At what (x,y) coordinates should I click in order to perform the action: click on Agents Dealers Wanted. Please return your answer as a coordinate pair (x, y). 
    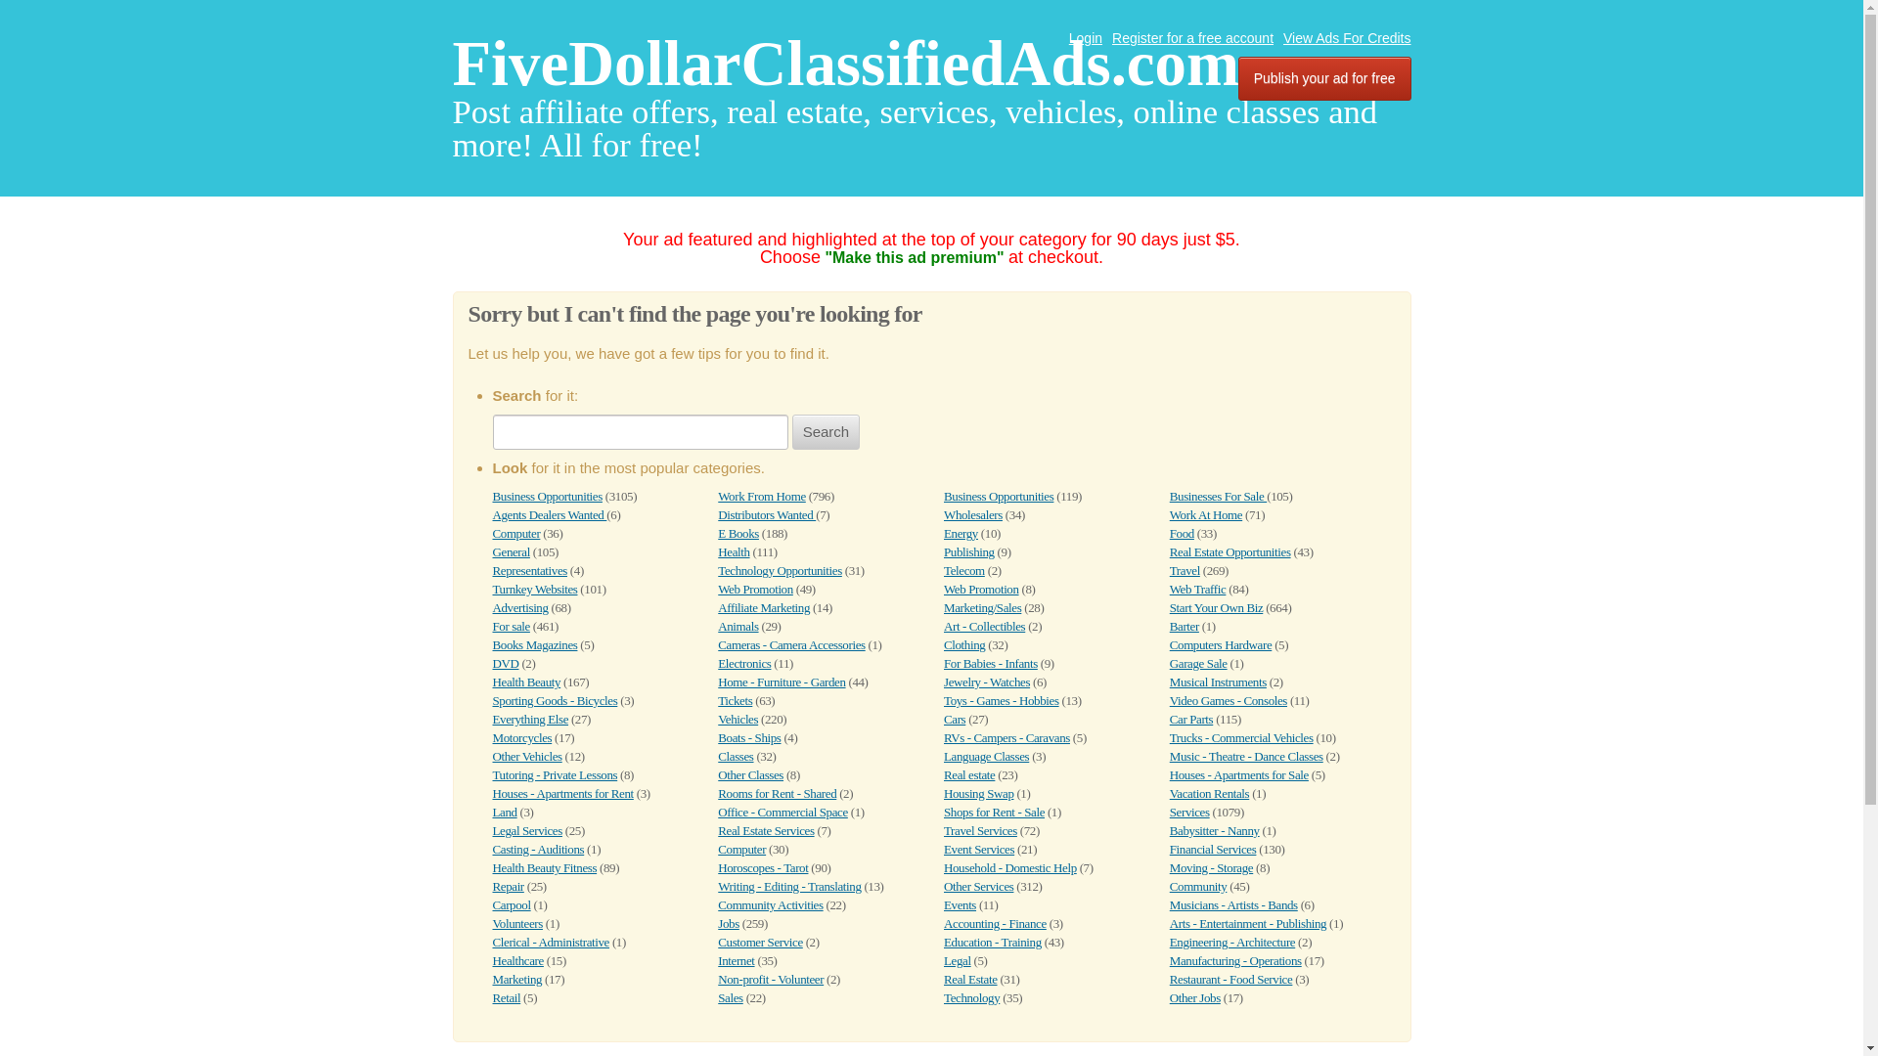
    Looking at the image, I should click on (550, 514).